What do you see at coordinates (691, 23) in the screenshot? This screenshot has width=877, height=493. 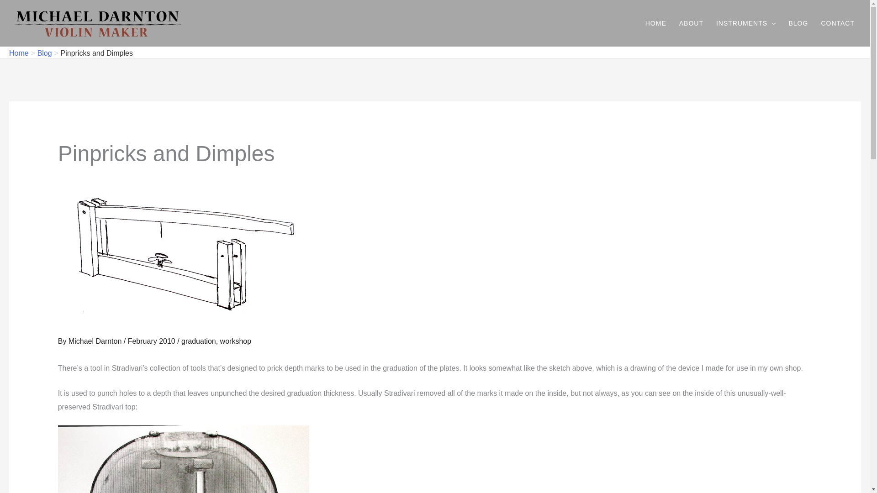 I see `ABOUT` at bounding box center [691, 23].